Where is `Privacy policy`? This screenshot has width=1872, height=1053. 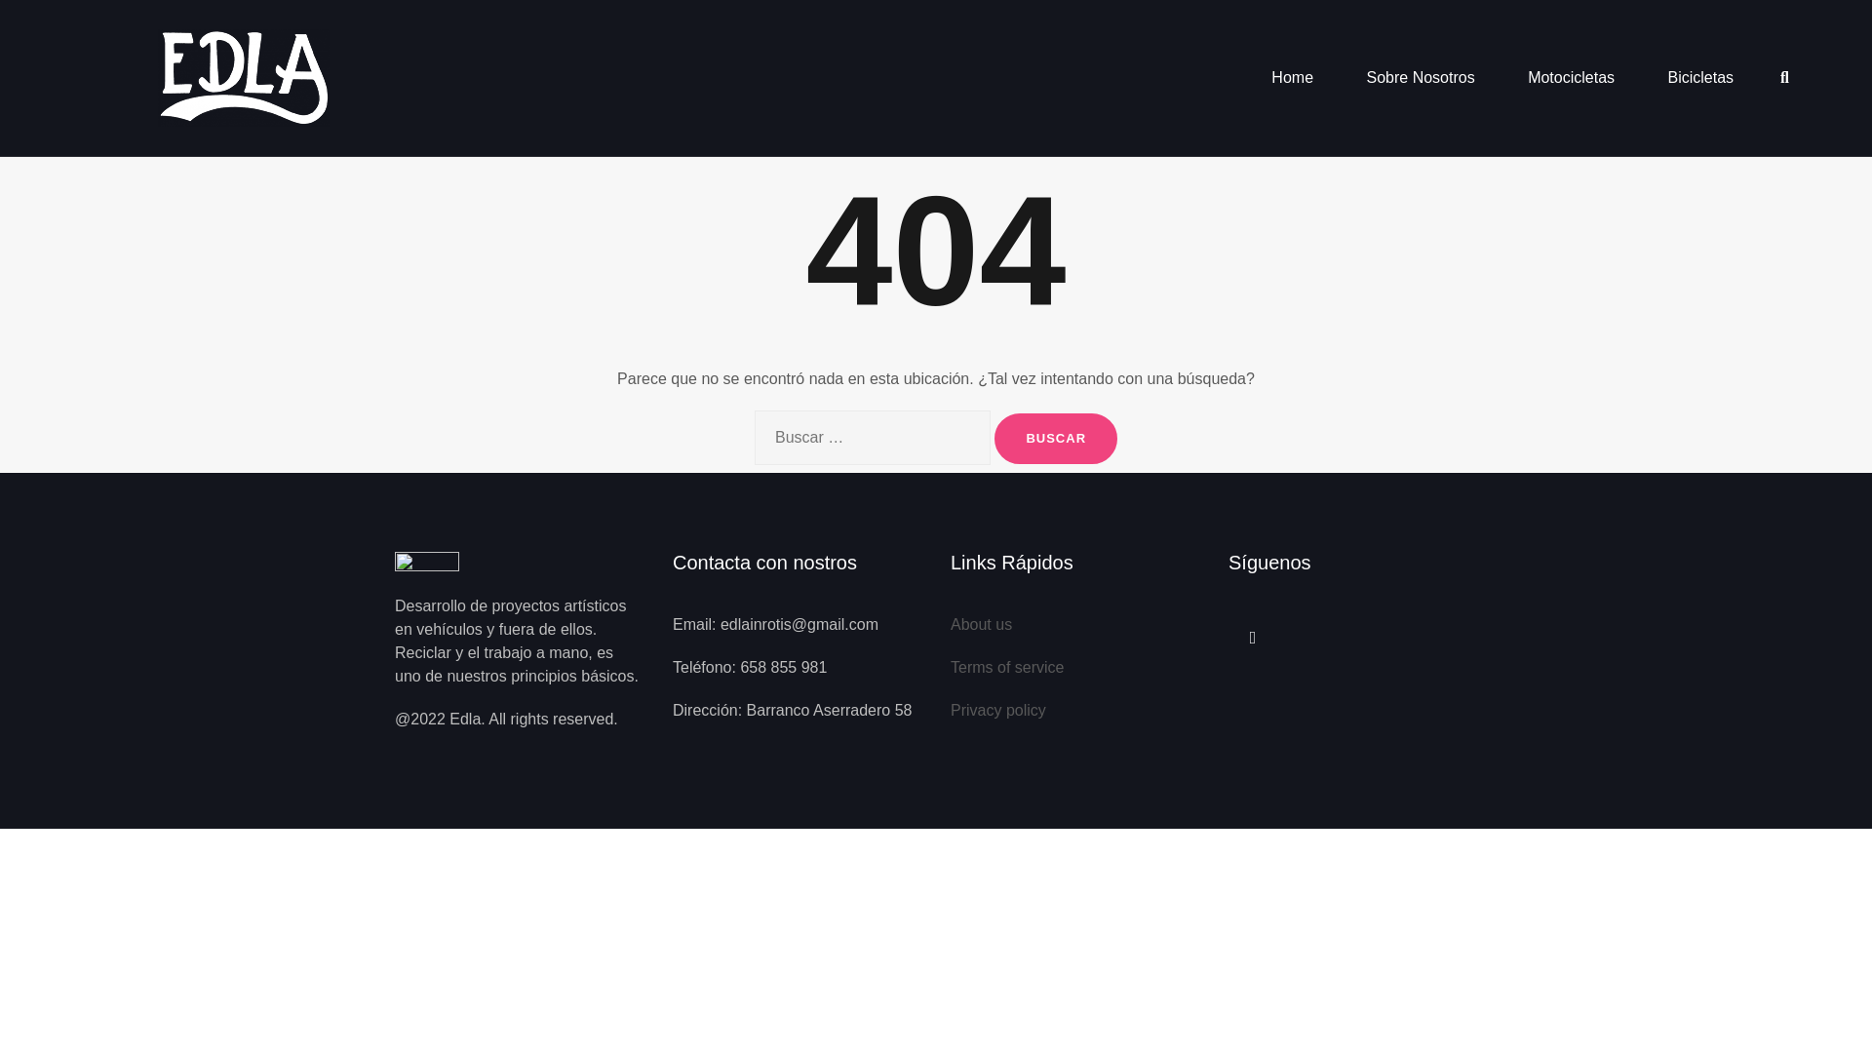
Privacy policy is located at coordinates (998, 710).